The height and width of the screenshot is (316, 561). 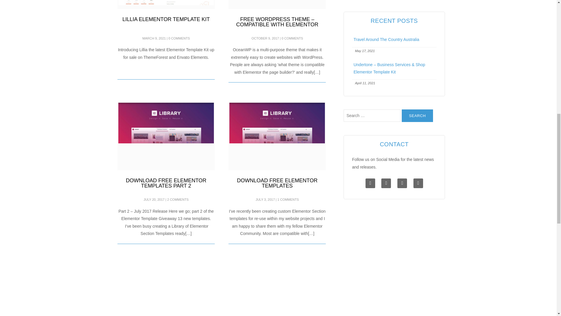 I want to click on Search, so click(x=417, y=115).